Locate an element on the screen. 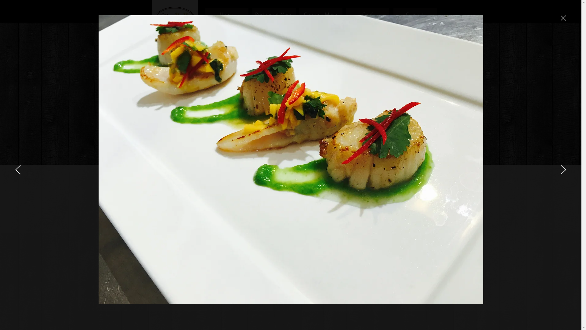  Home is located at coordinates (227, 14).